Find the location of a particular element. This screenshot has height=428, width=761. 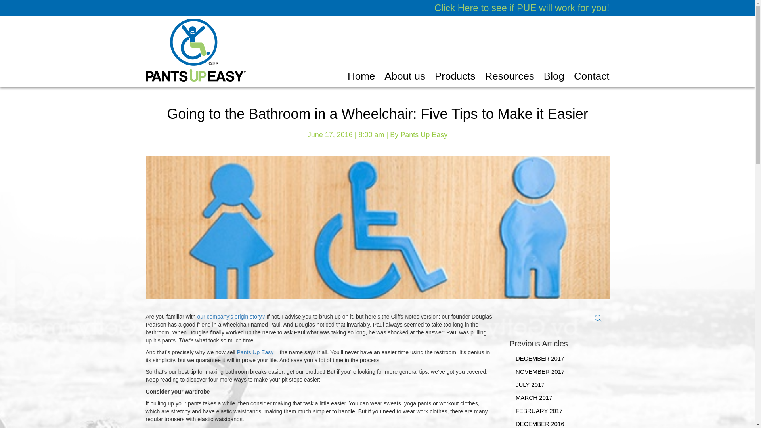

Pants Up Easy is located at coordinates (255, 352).